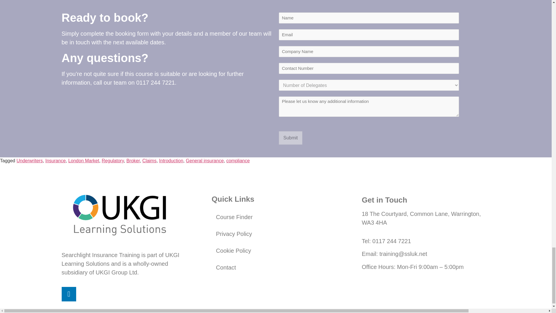 Image resolution: width=556 pixels, height=313 pixels. I want to click on Course Finder, so click(276, 217).